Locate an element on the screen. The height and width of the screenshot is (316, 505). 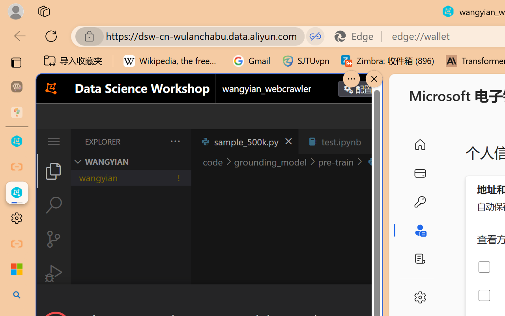
Run and Debug (Ctrl+Shift+D) is located at coordinates (54, 273).